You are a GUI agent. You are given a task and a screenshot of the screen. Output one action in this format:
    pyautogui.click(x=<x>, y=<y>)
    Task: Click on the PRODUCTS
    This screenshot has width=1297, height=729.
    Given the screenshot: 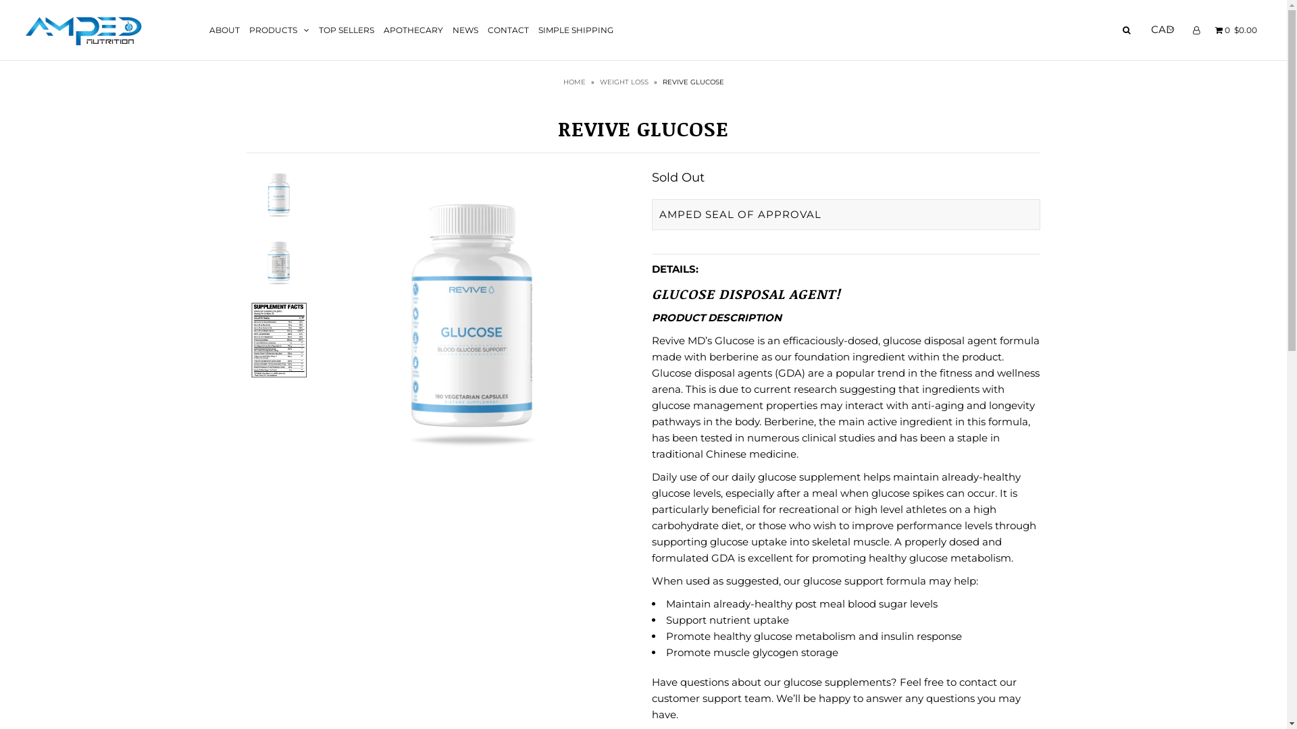 What is the action you would take?
    pyautogui.click(x=280, y=30)
    